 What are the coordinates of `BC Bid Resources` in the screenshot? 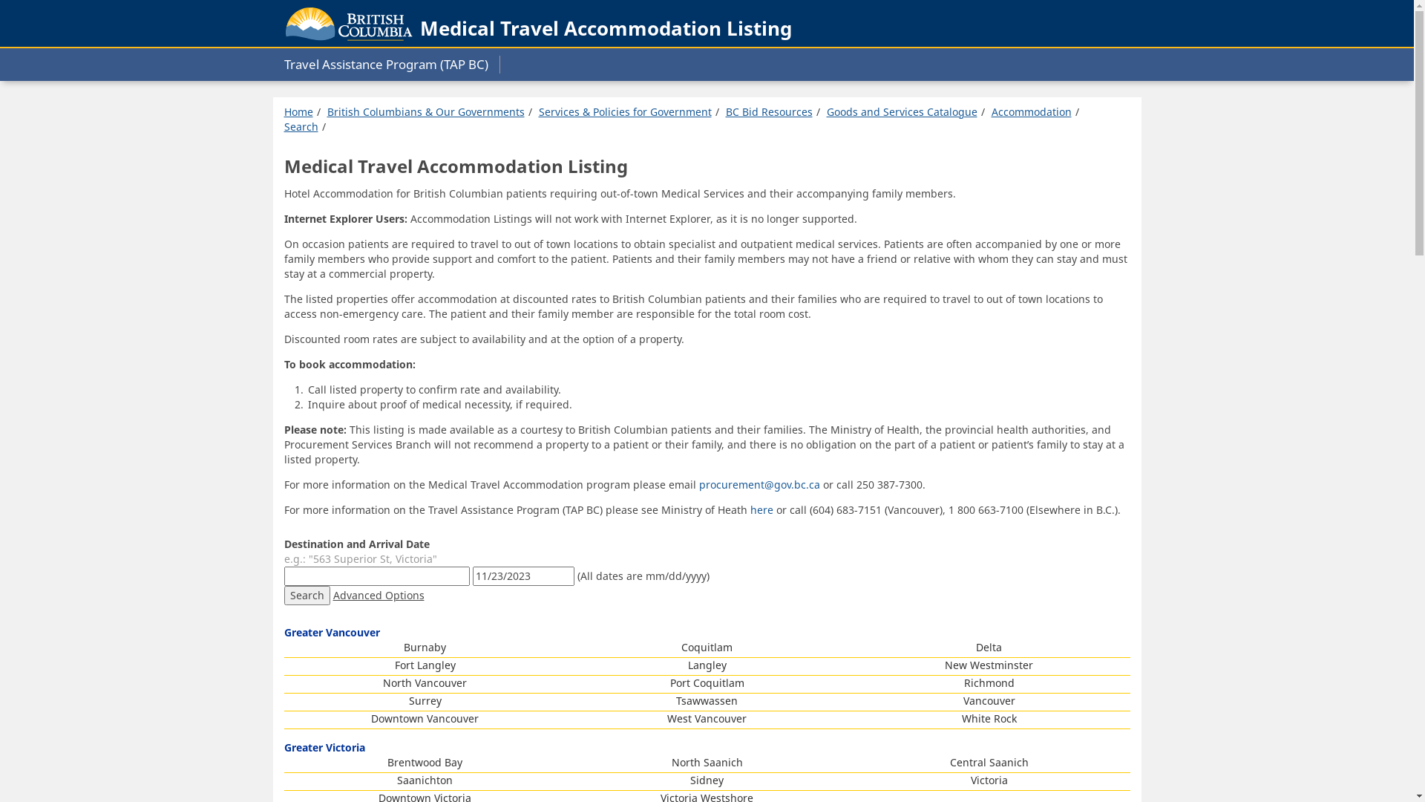 It's located at (769, 111).